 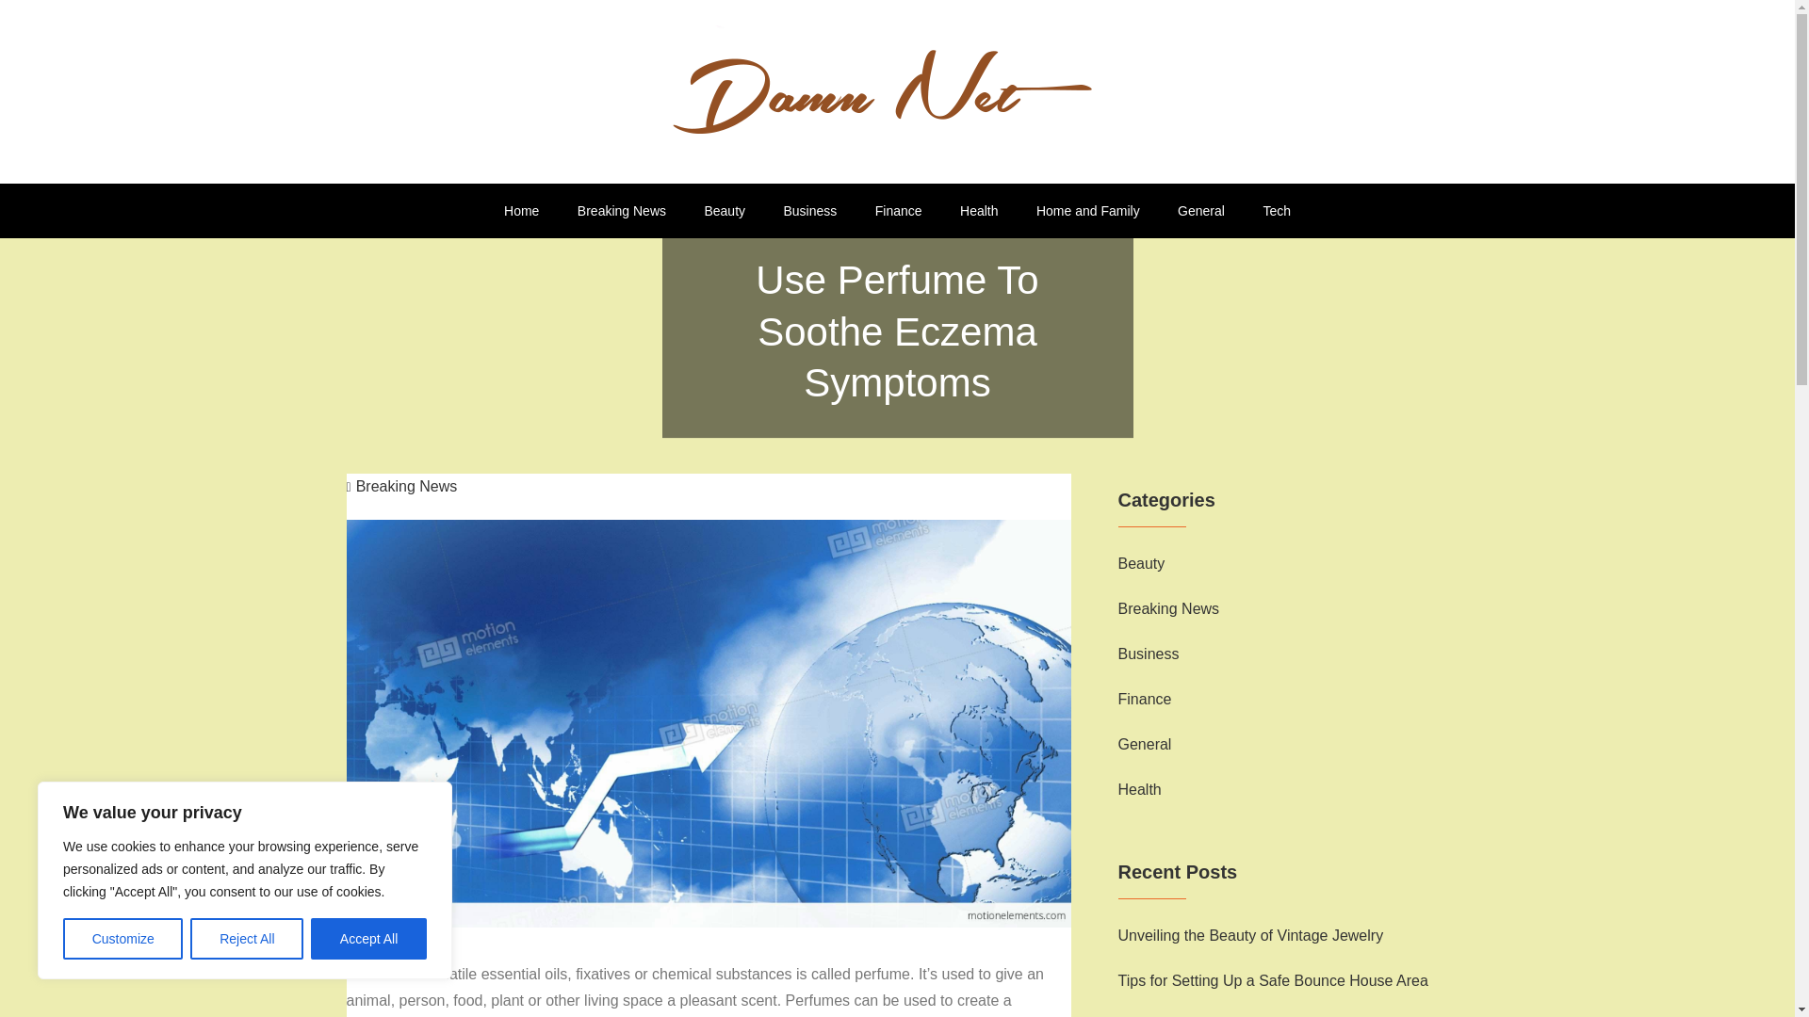 I want to click on Finance, so click(x=1144, y=700).